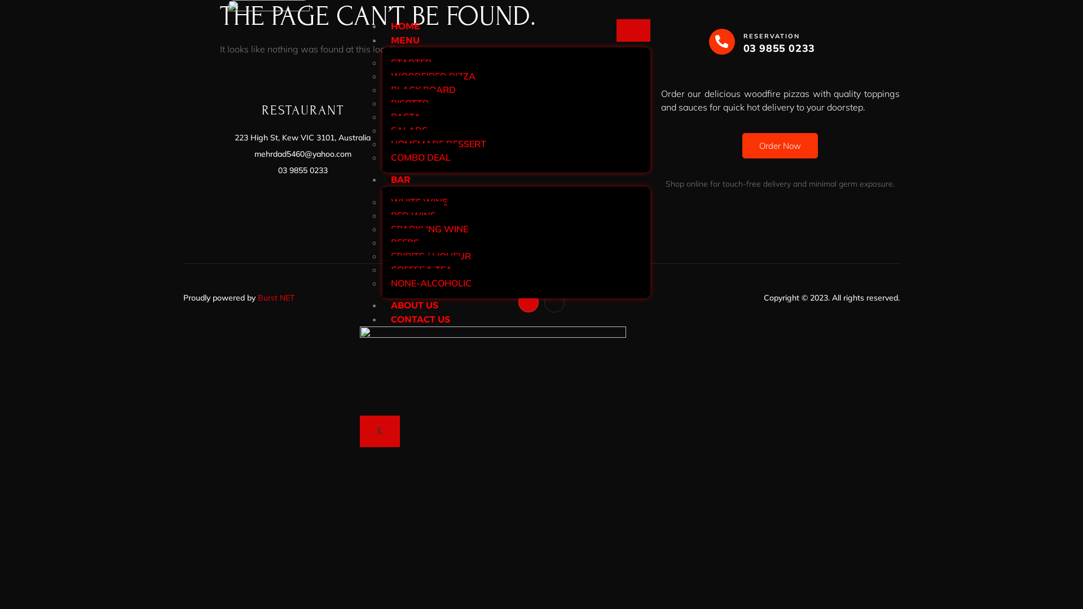  What do you see at coordinates (423, 90) in the screenshot?
I see `BLACK BOARD` at bounding box center [423, 90].